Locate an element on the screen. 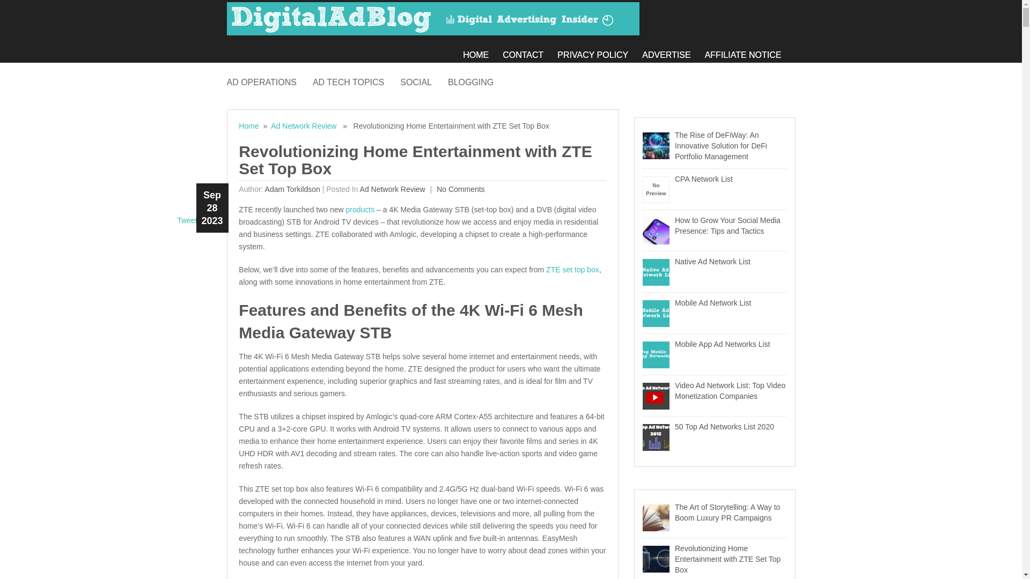 The height and width of the screenshot is (579, 1030). SOCIAL is located at coordinates (424, 80).